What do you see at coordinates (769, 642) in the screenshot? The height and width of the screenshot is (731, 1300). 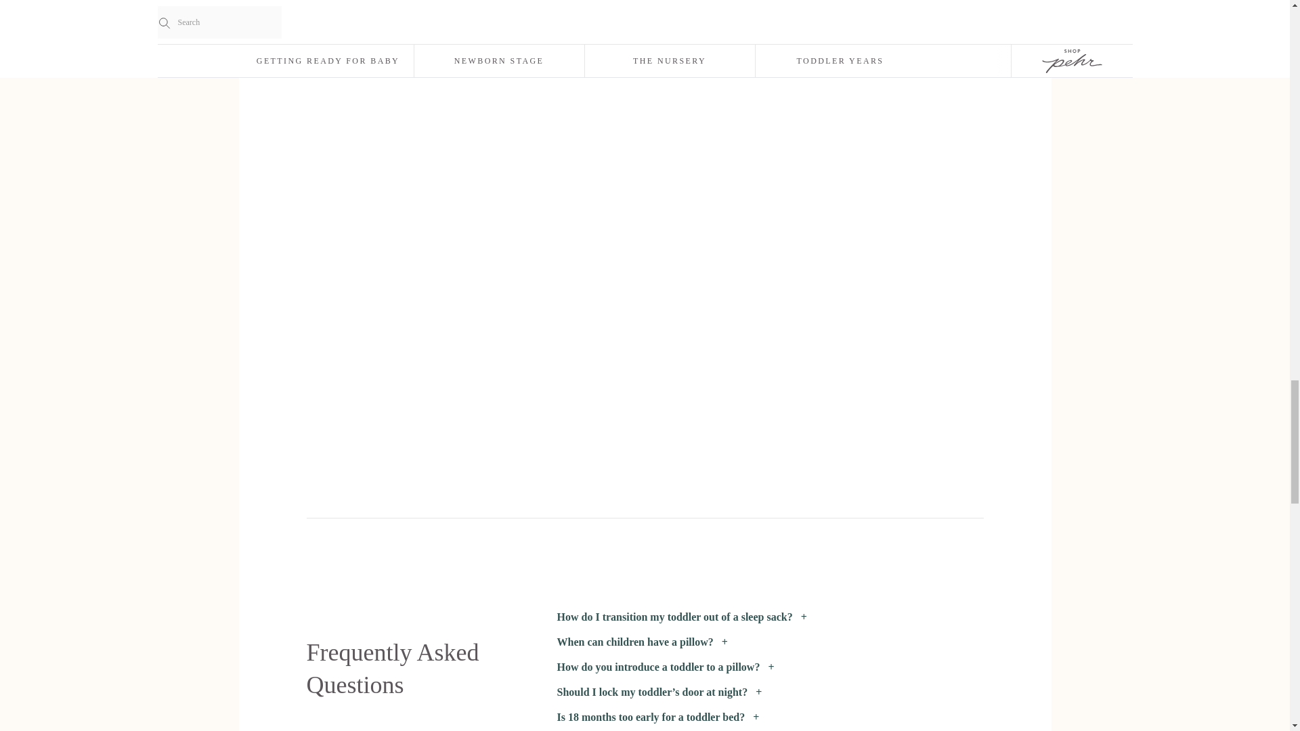 I see `When can children have a pillow?` at bounding box center [769, 642].